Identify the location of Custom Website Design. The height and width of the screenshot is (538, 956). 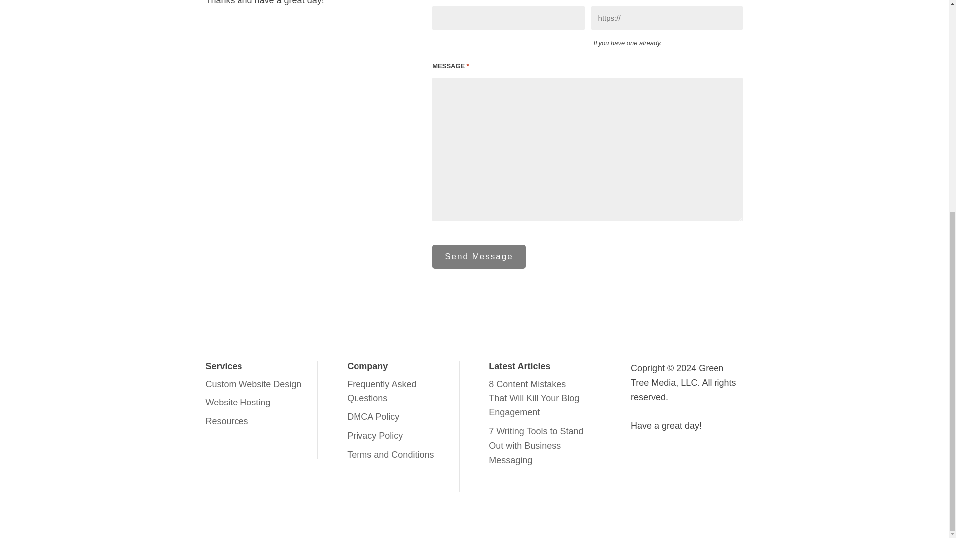
(253, 384).